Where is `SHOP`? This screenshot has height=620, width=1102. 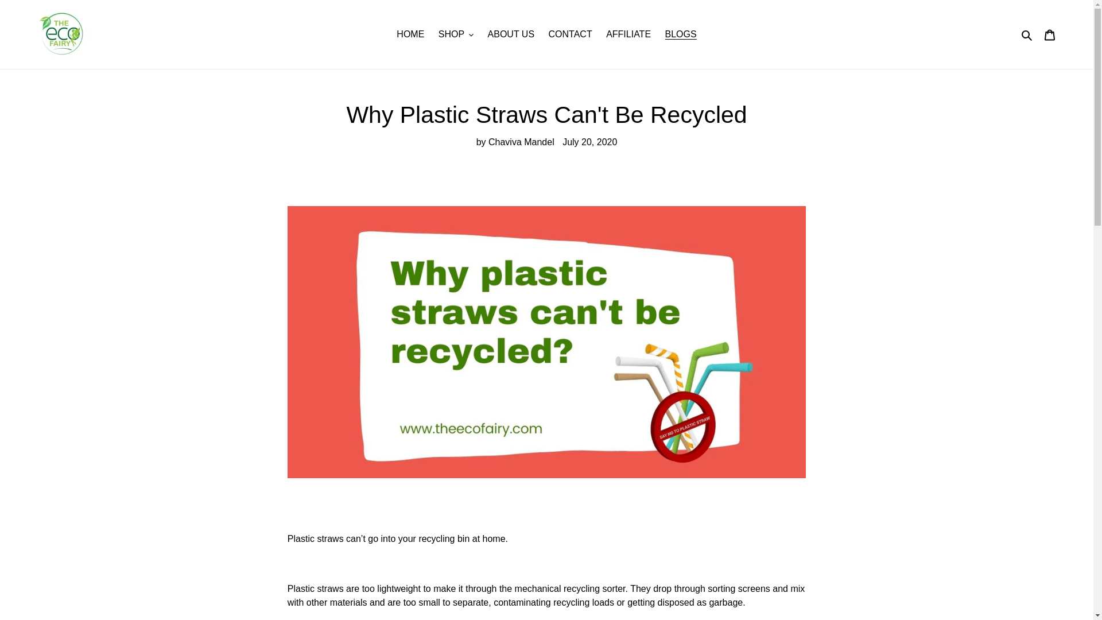 SHOP is located at coordinates (456, 34).